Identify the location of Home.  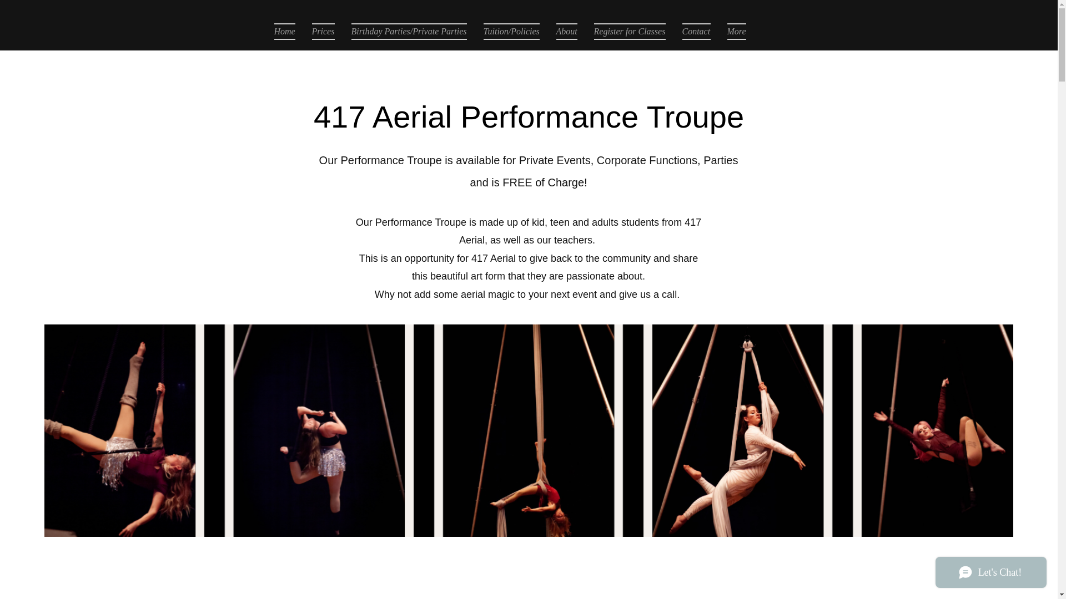
(289, 32).